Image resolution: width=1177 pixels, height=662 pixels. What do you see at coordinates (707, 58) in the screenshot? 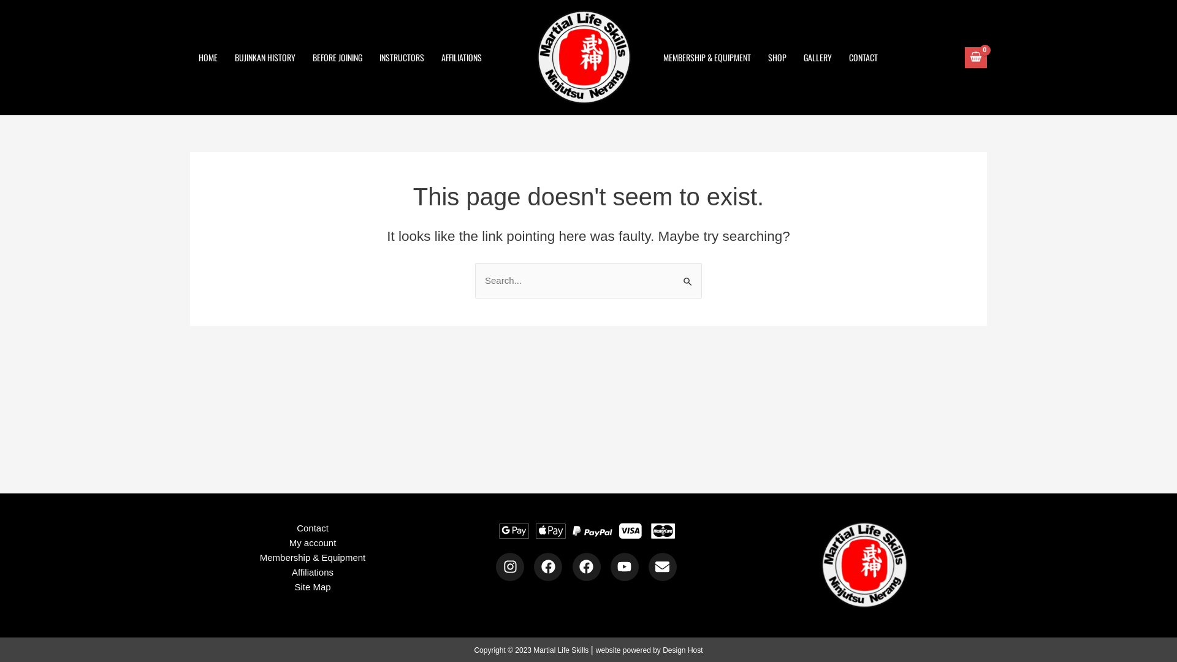
I see `MEMBERSHIP & EQUIPMENT` at bounding box center [707, 58].